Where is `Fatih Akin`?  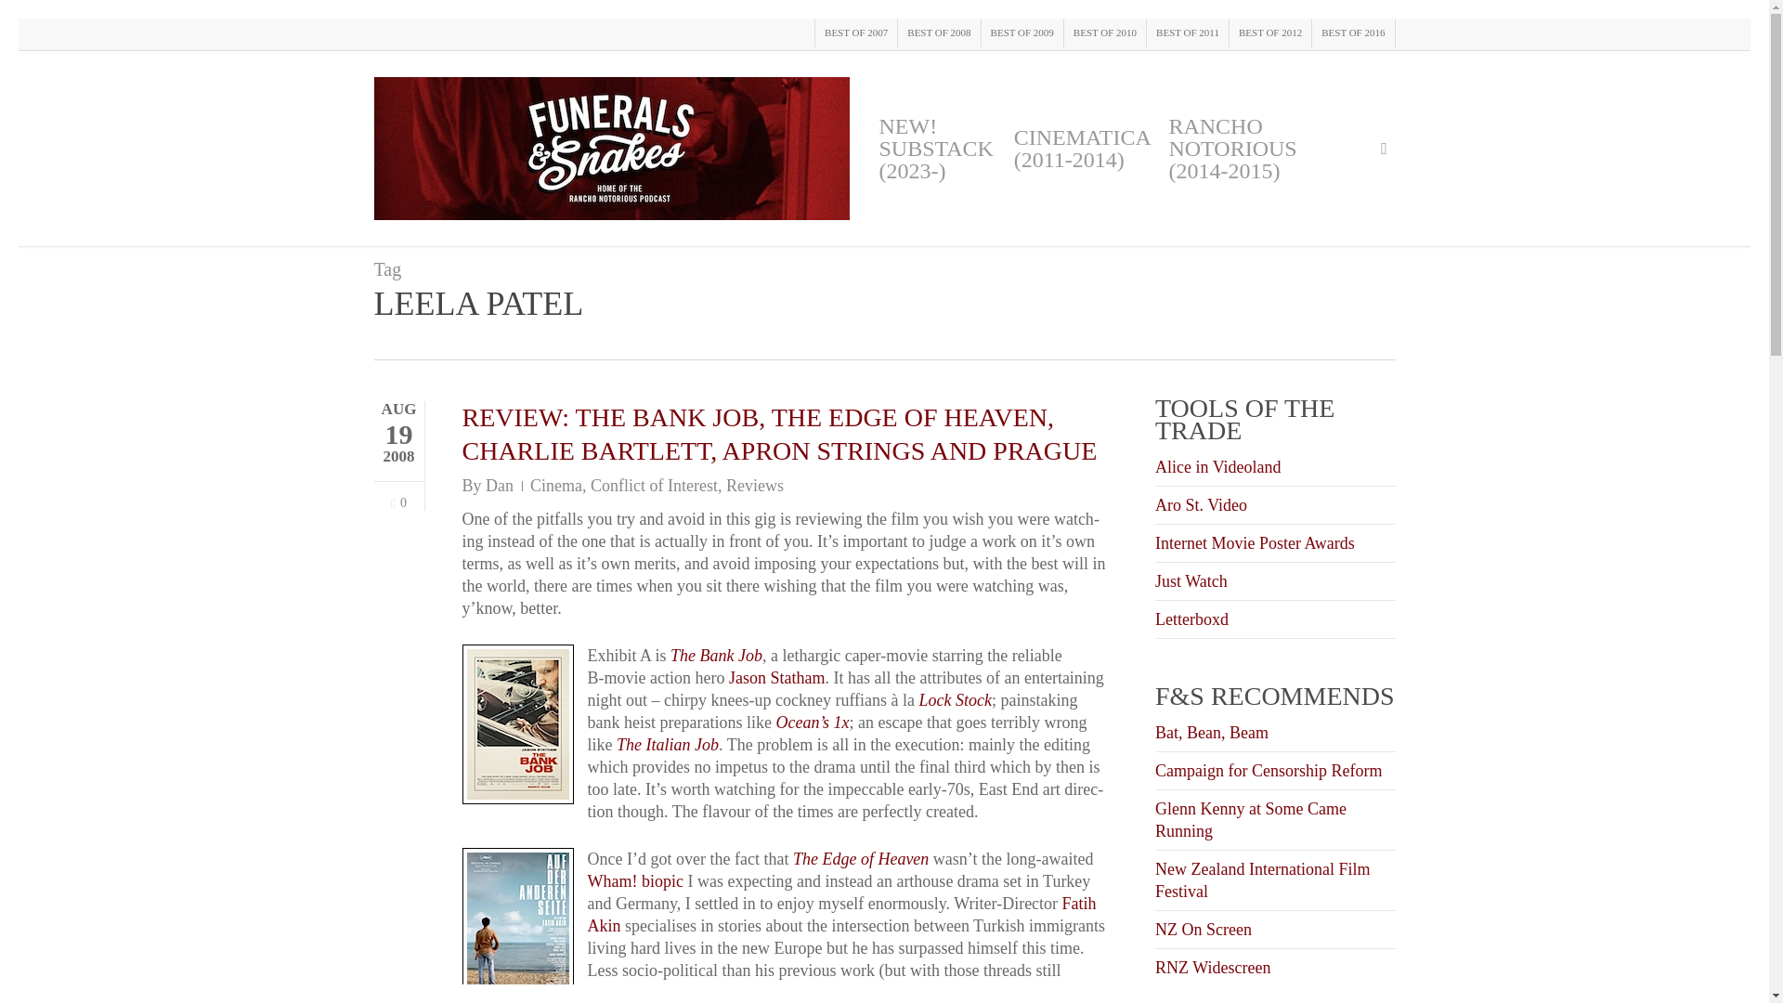 Fatih Akin is located at coordinates (841, 914).